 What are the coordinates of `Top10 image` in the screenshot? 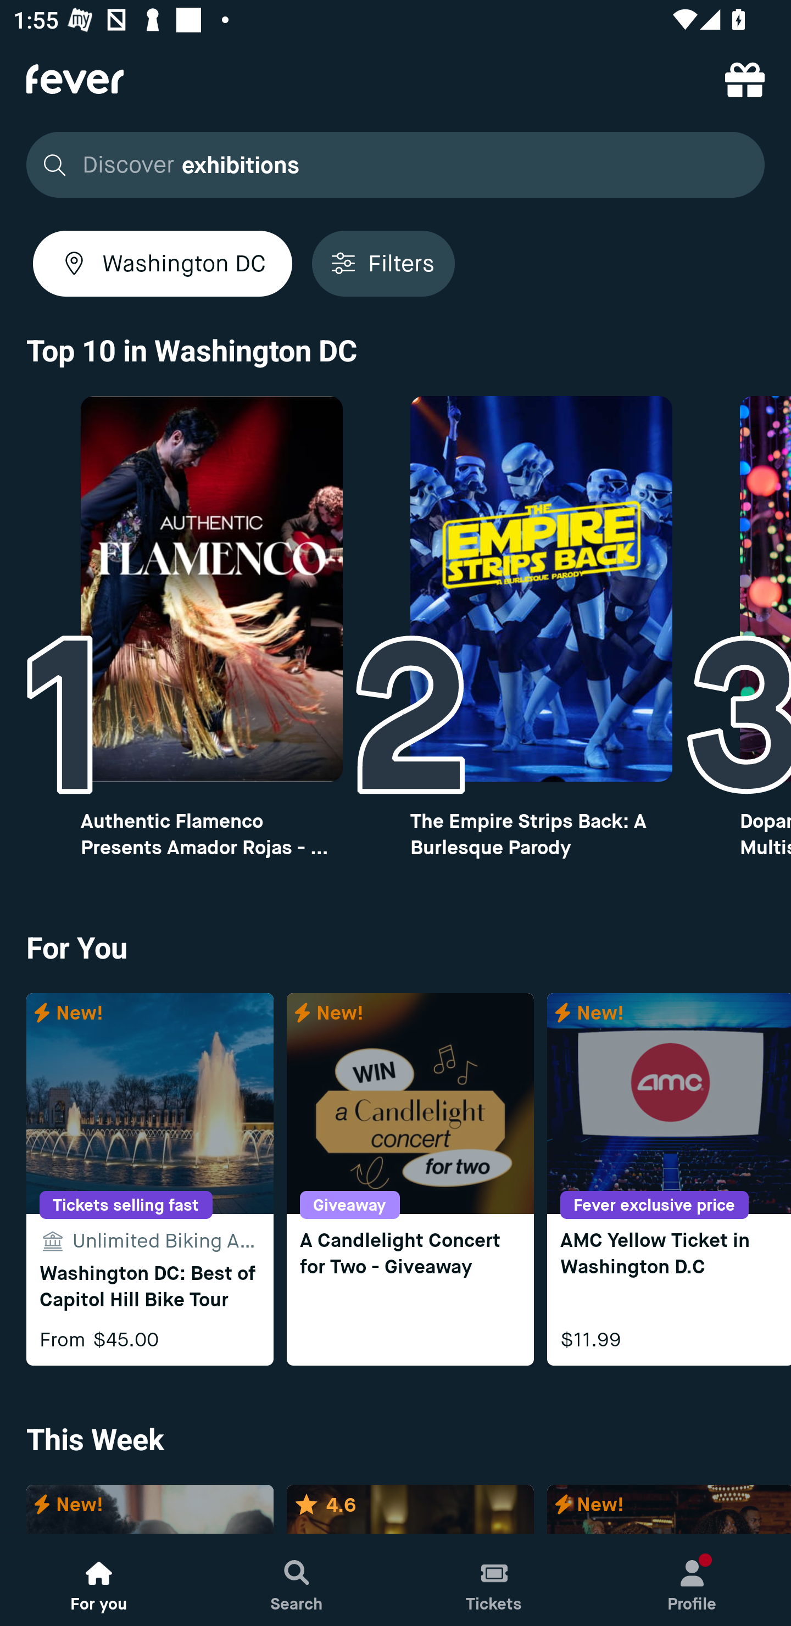 It's located at (211, 589).